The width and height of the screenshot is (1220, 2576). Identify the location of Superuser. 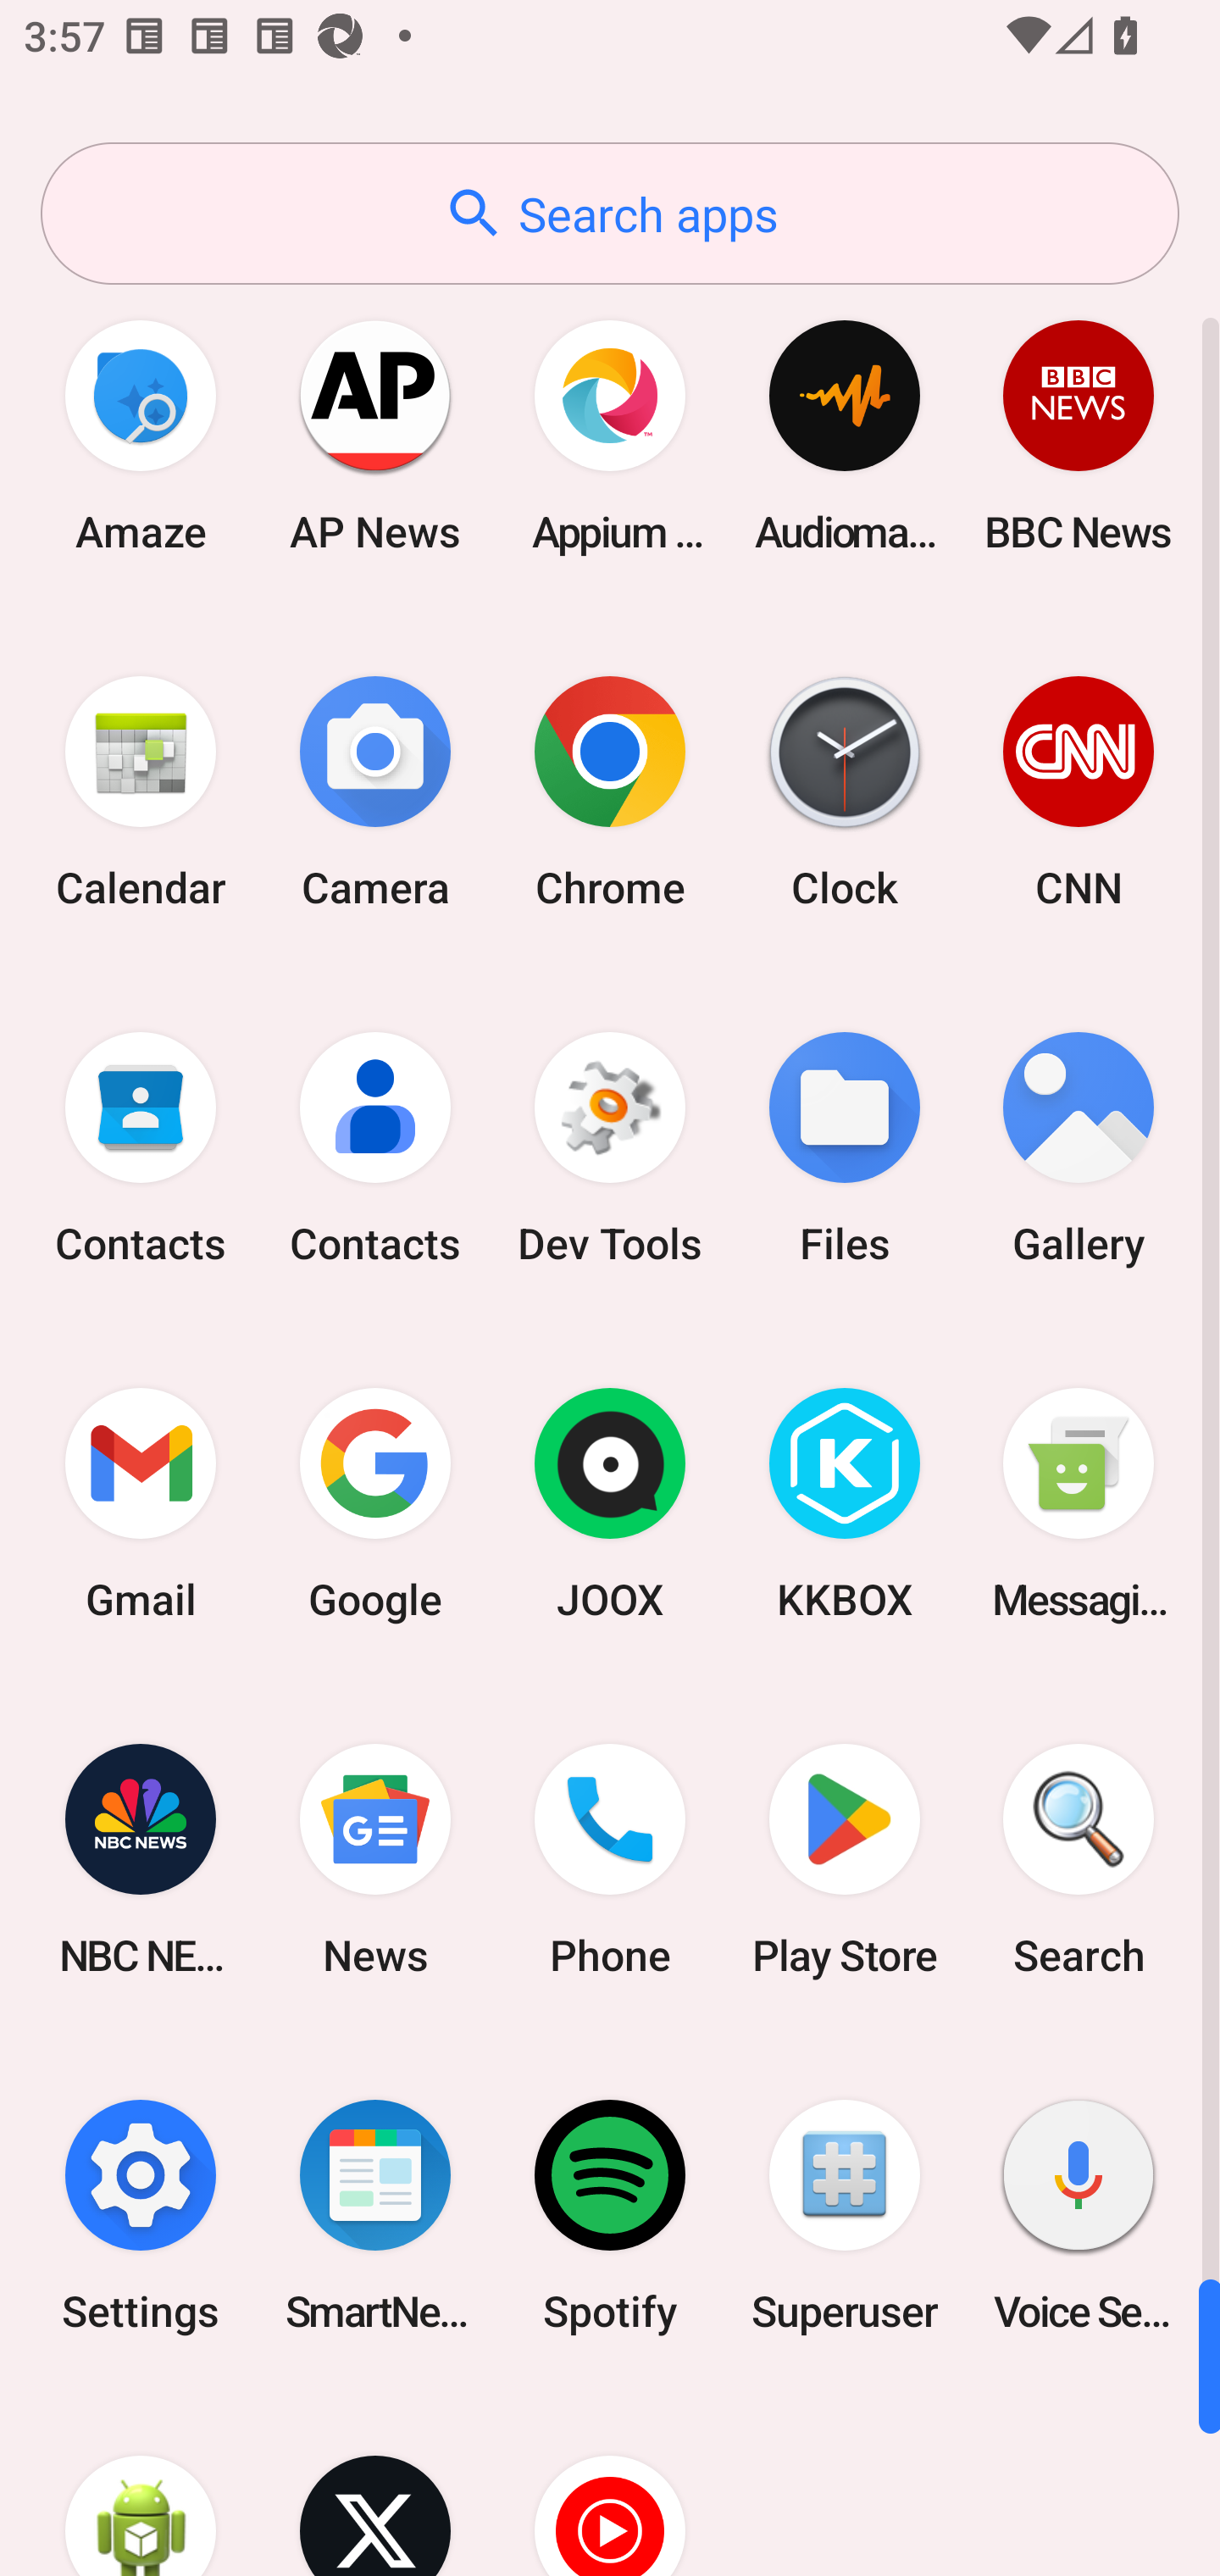
(844, 2215).